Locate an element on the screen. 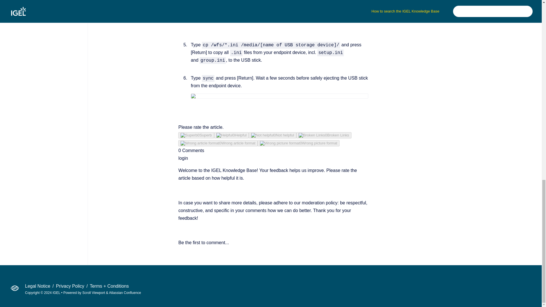 The width and height of the screenshot is (546, 307). Legal Notice is located at coordinates (38, 286).